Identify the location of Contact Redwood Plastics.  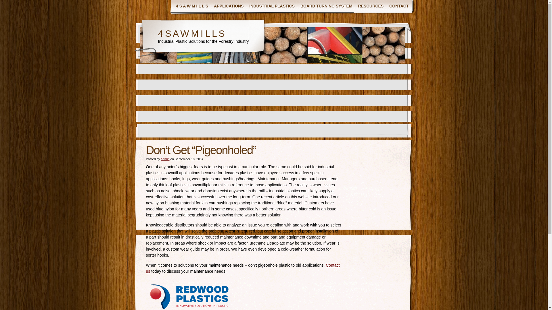
(243, 268).